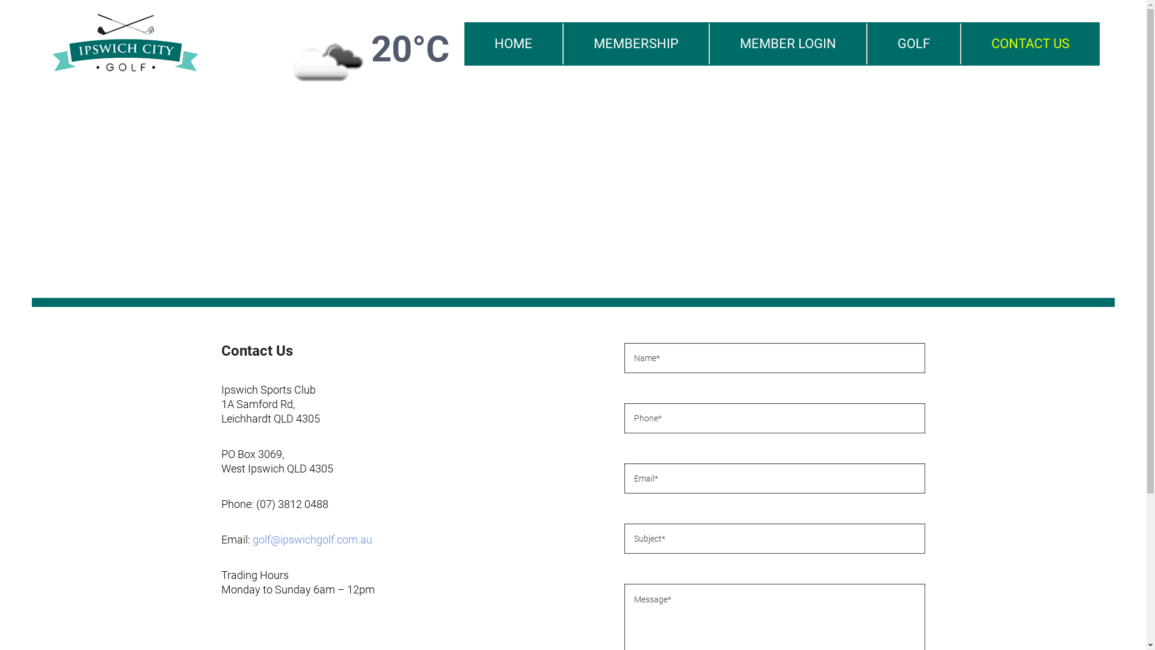 The width and height of the screenshot is (1155, 650). I want to click on MEMBERSHIP, so click(635, 43).